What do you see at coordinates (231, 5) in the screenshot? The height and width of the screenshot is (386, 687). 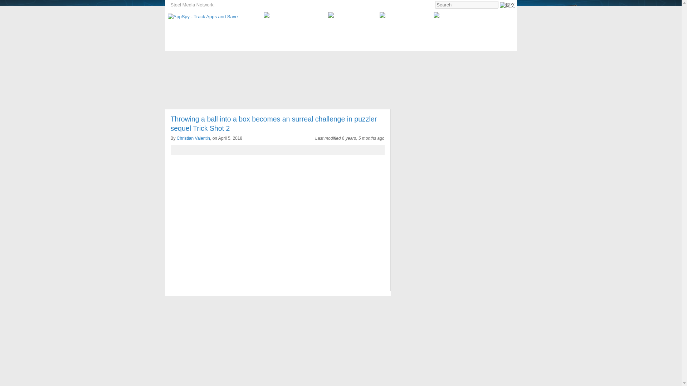 I see `Pocket Gamer` at bounding box center [231, 5].